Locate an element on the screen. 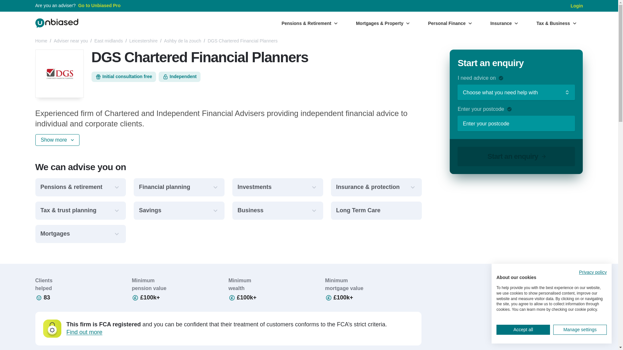 This screenshot has height=350, width=623. Show more is located at coordinates (57, 140).